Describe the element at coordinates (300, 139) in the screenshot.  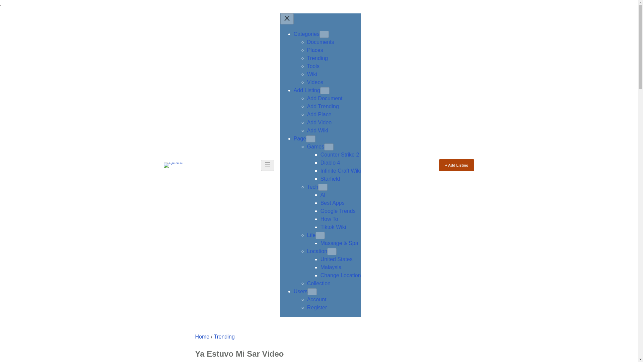
I see `Page` at that location.